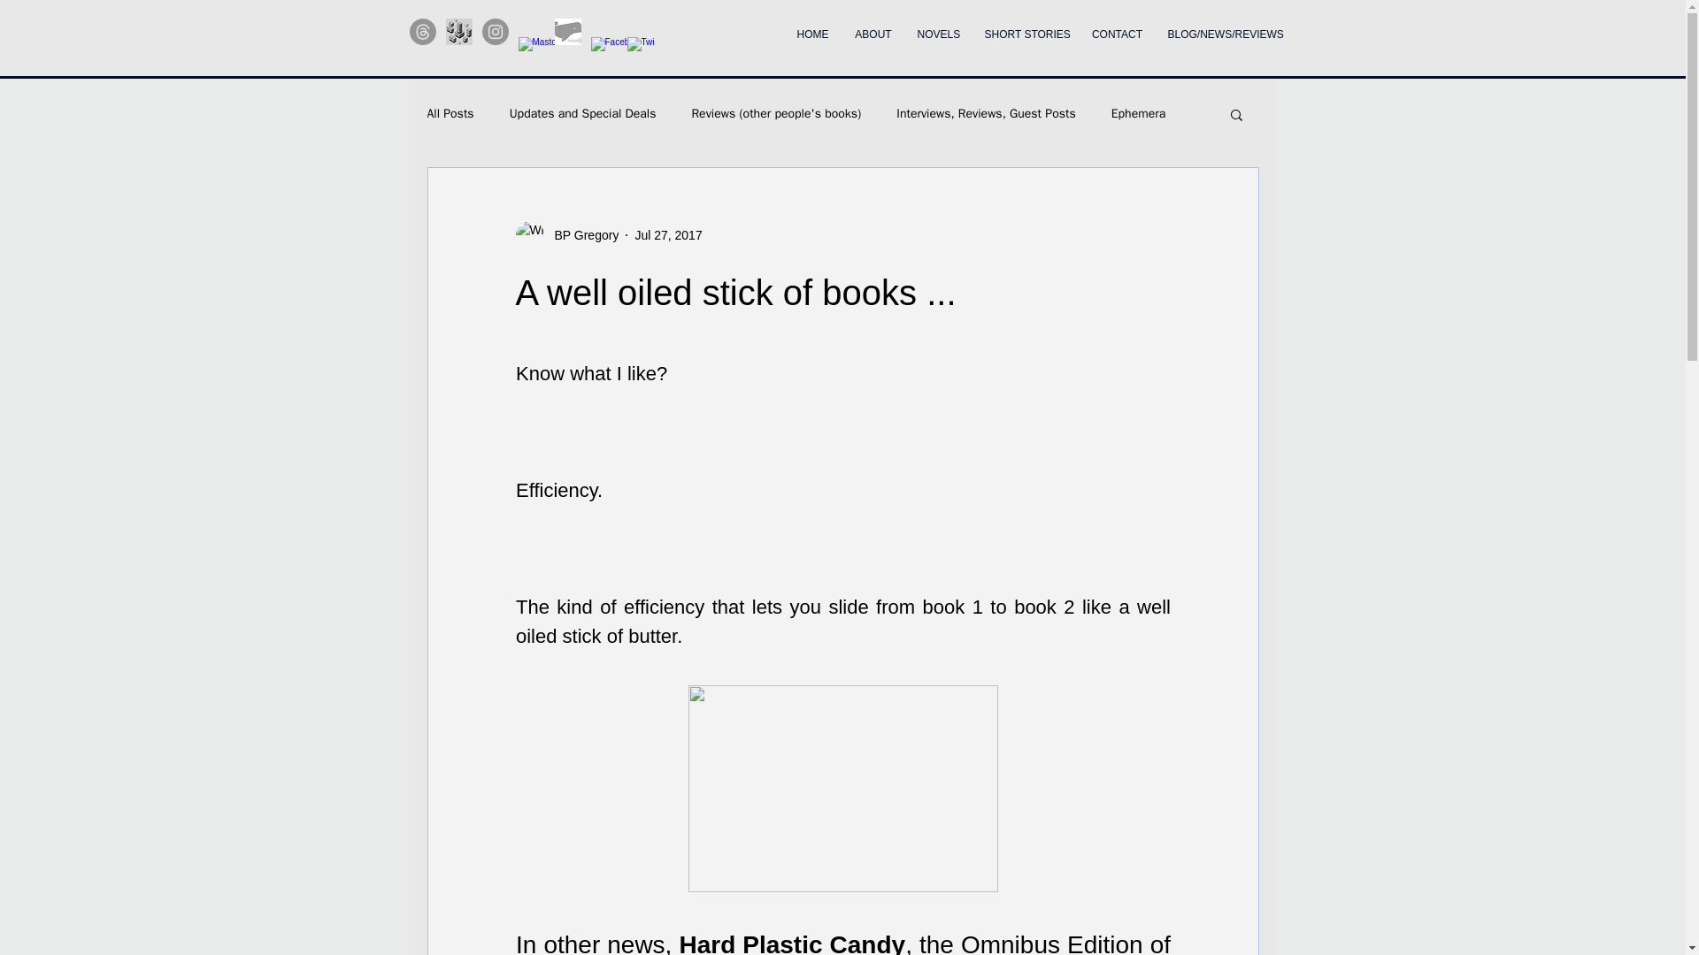 The image size is (1699, 955). I want to click on Ephemera, so click(1138, 113).